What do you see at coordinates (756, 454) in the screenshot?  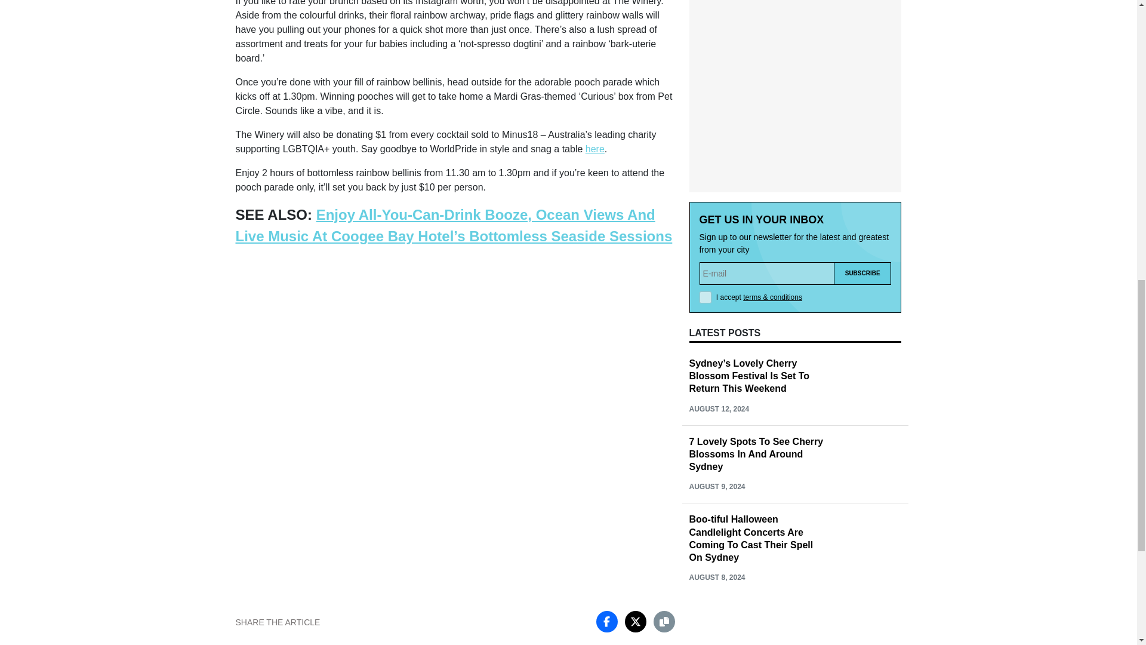 I see `7 Lovely Spots To See Cherry Blossoms In And Around Sydney` at bounding box center [756, 454].